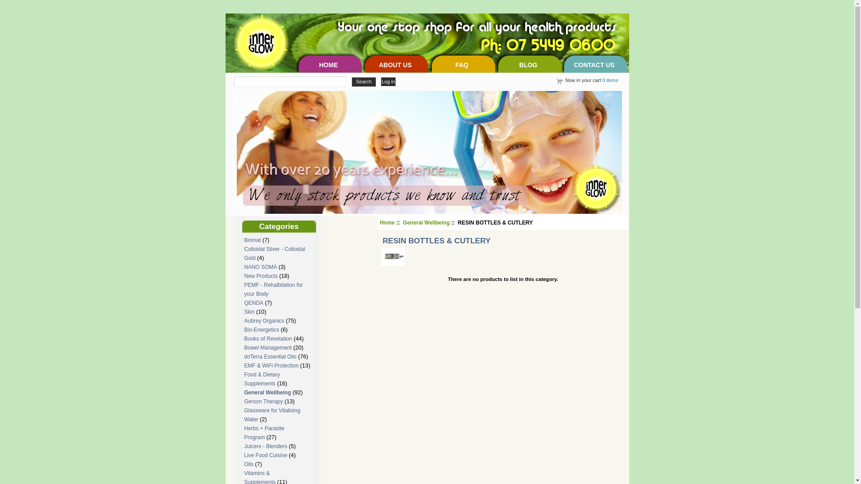 The width and height of the screenshot is (861, 484). What do you see at coordinates (265, 446) in the screenshot?
I see `Juicers - Blenders` at bounding box center [265, 446].